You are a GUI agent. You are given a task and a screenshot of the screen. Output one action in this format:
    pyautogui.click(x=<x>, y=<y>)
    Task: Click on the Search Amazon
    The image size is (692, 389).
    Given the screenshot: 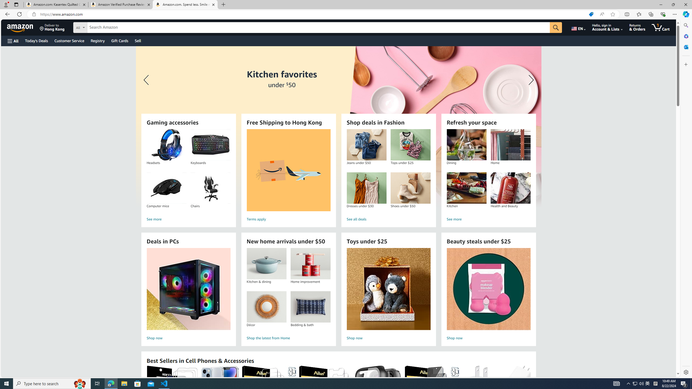 What is the action you would take?
    pyautogui.click(x=318, y=28)
    